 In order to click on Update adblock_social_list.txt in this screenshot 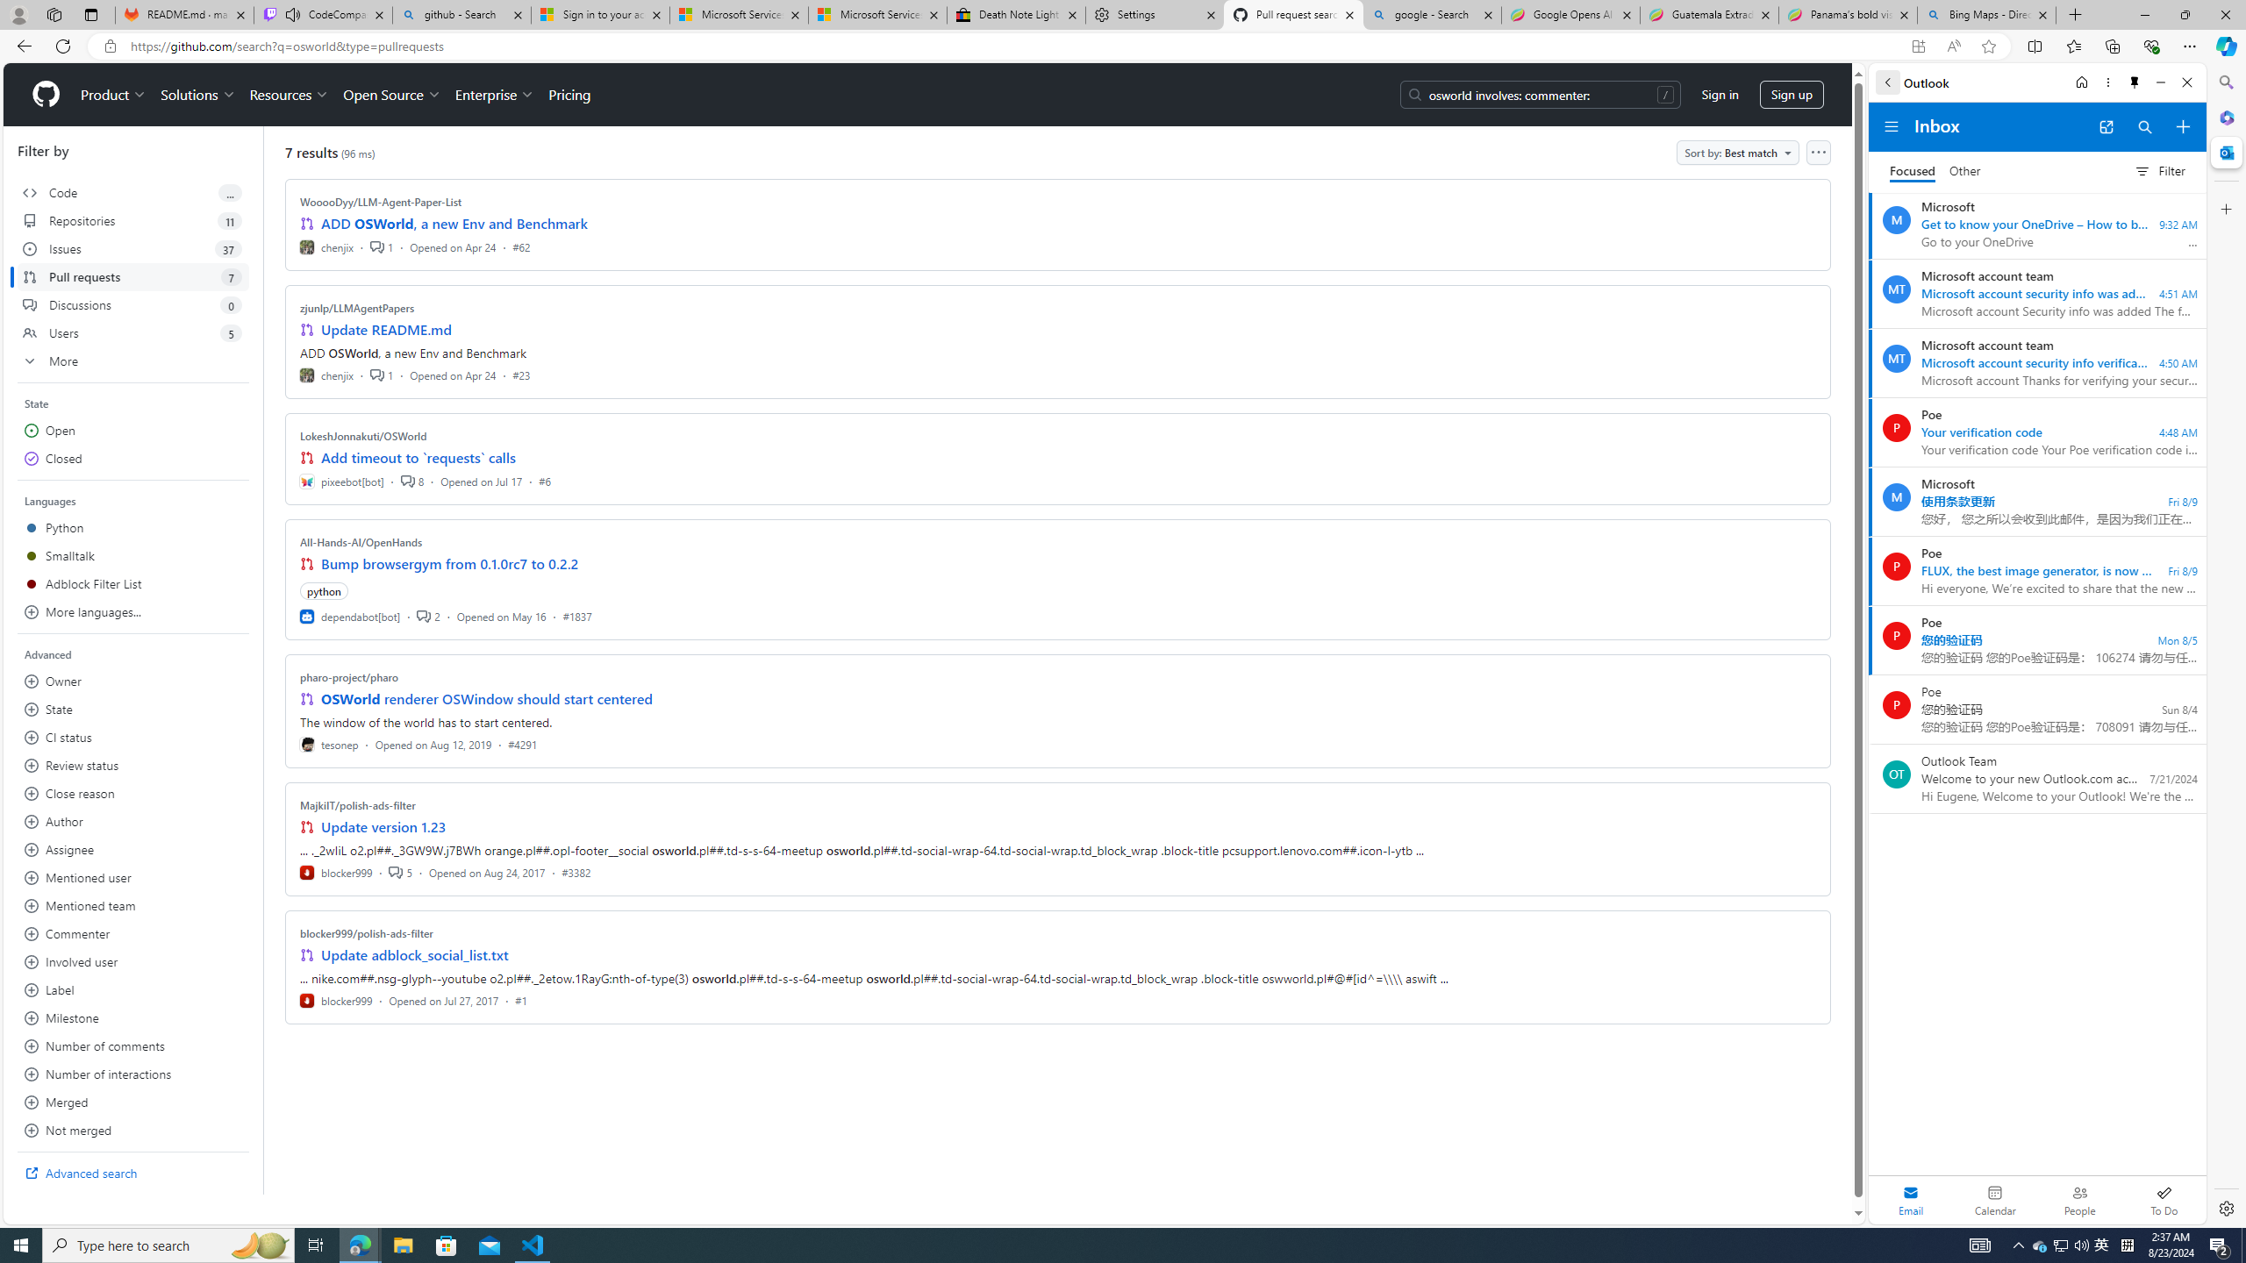, I will do `click(416, 955)`.